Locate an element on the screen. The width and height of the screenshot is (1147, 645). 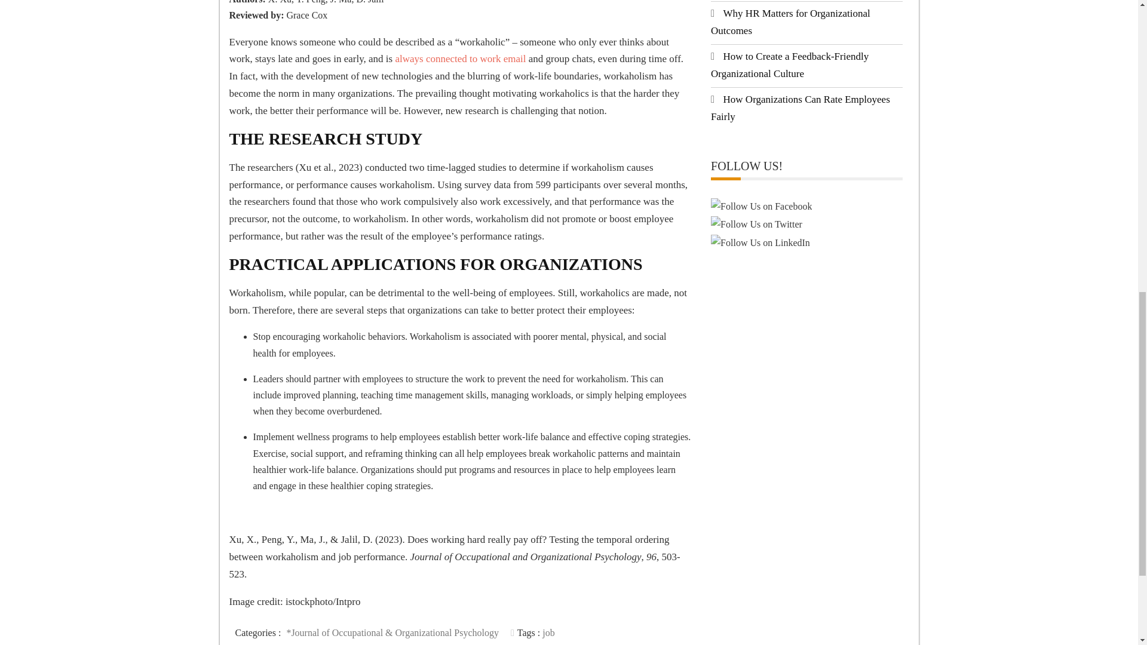
Follow Us on Twitter is located at coordinates (756, 223).